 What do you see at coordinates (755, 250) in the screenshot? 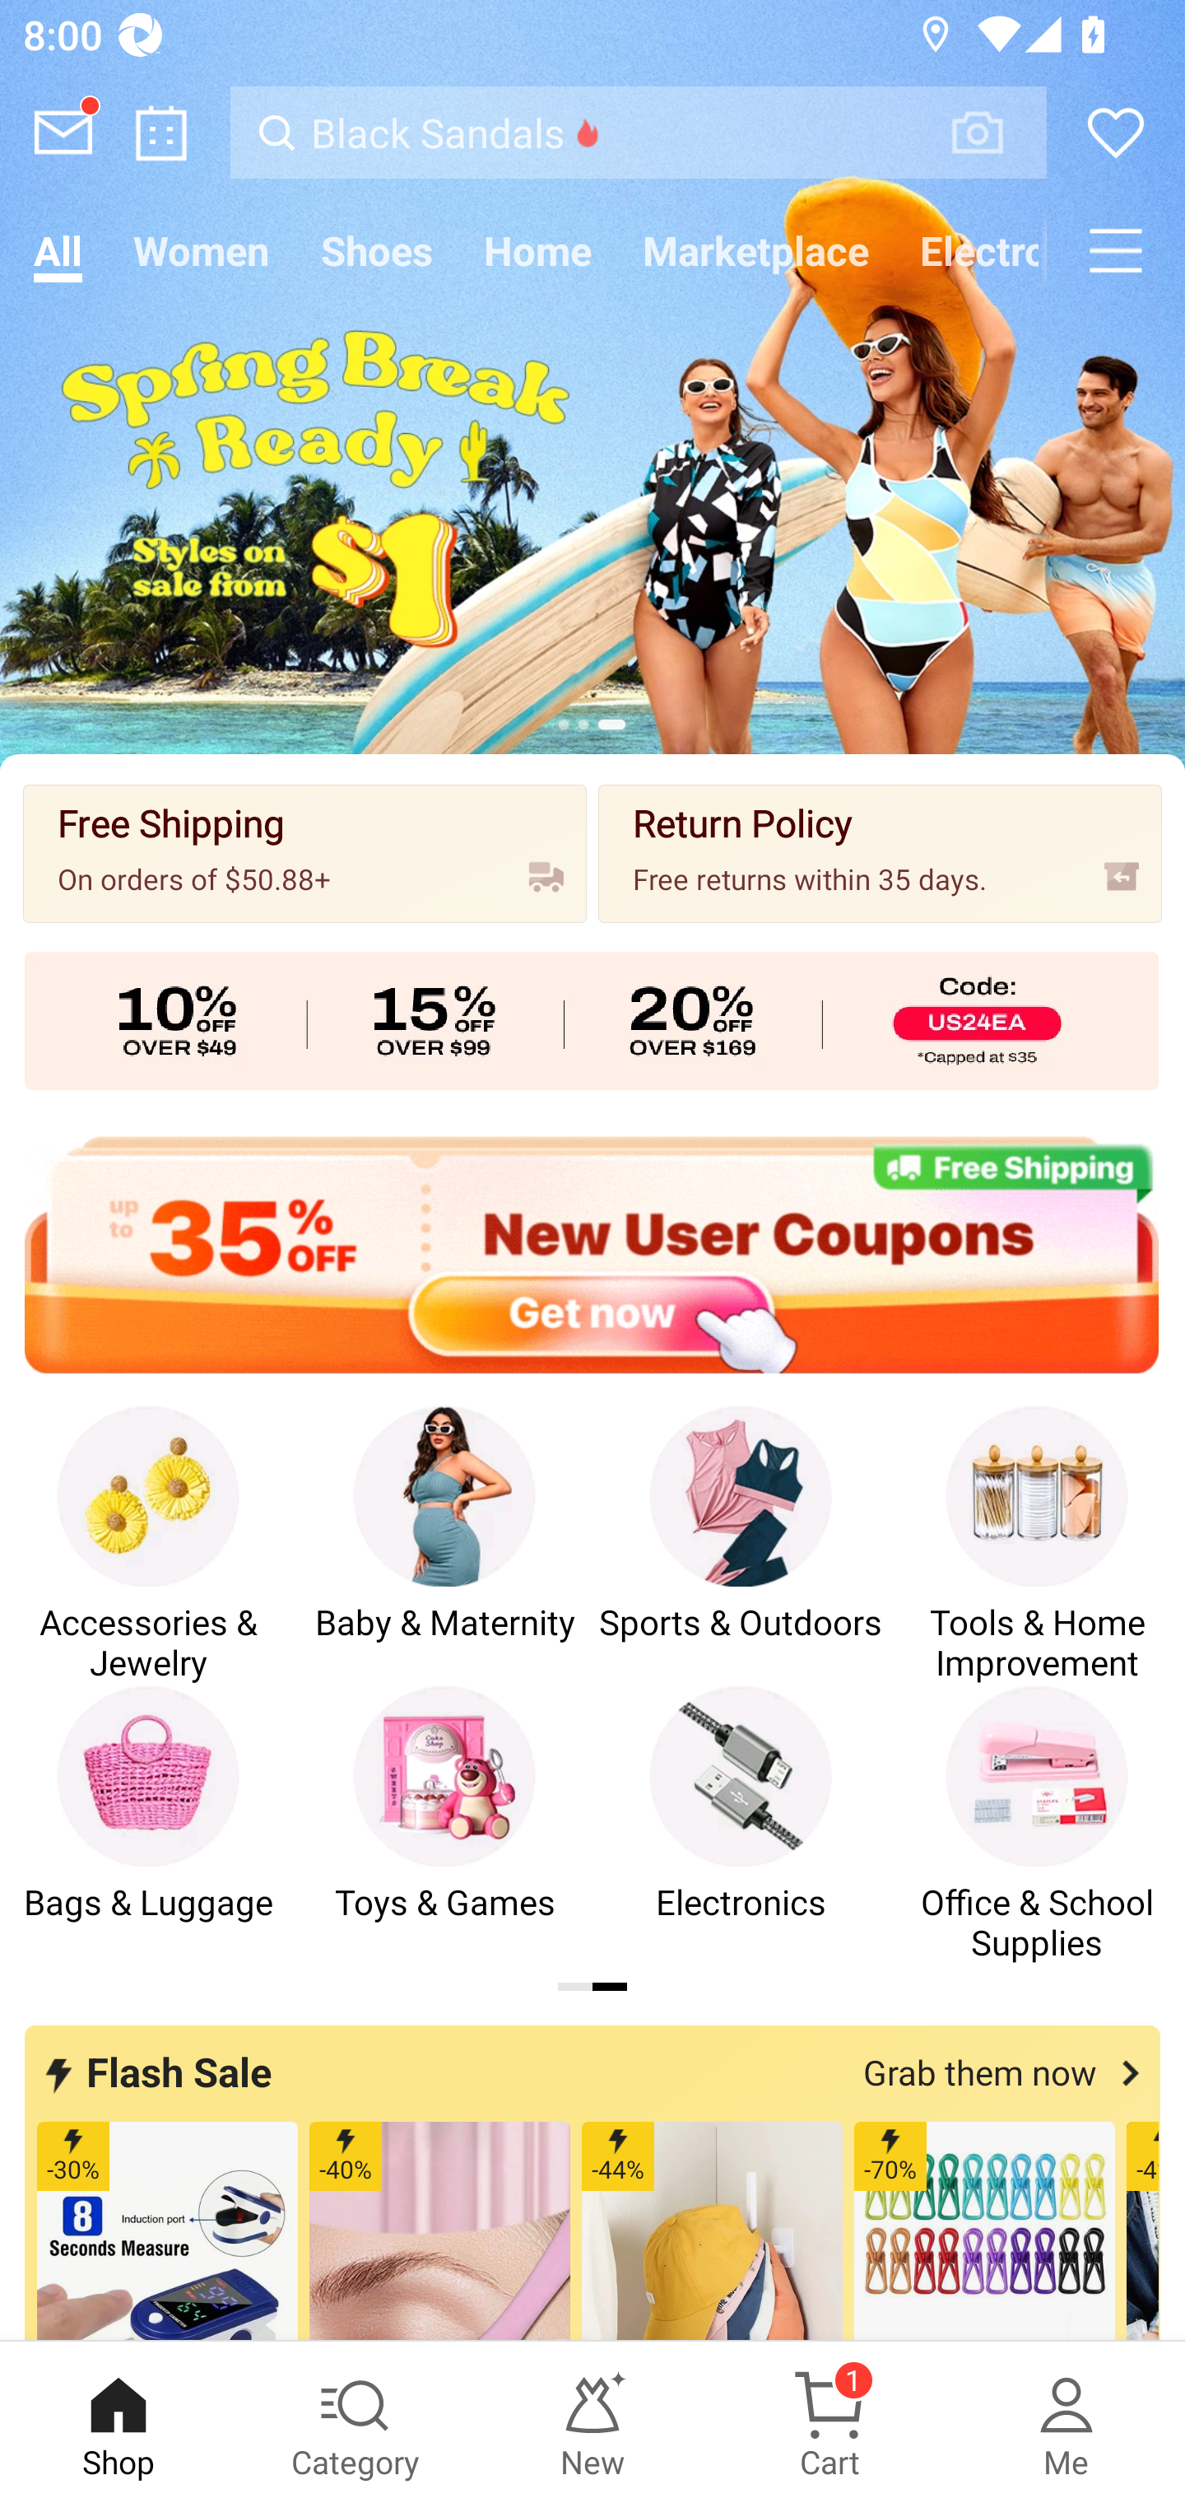
I see `Marketplace` at bounding box center [755, 250].